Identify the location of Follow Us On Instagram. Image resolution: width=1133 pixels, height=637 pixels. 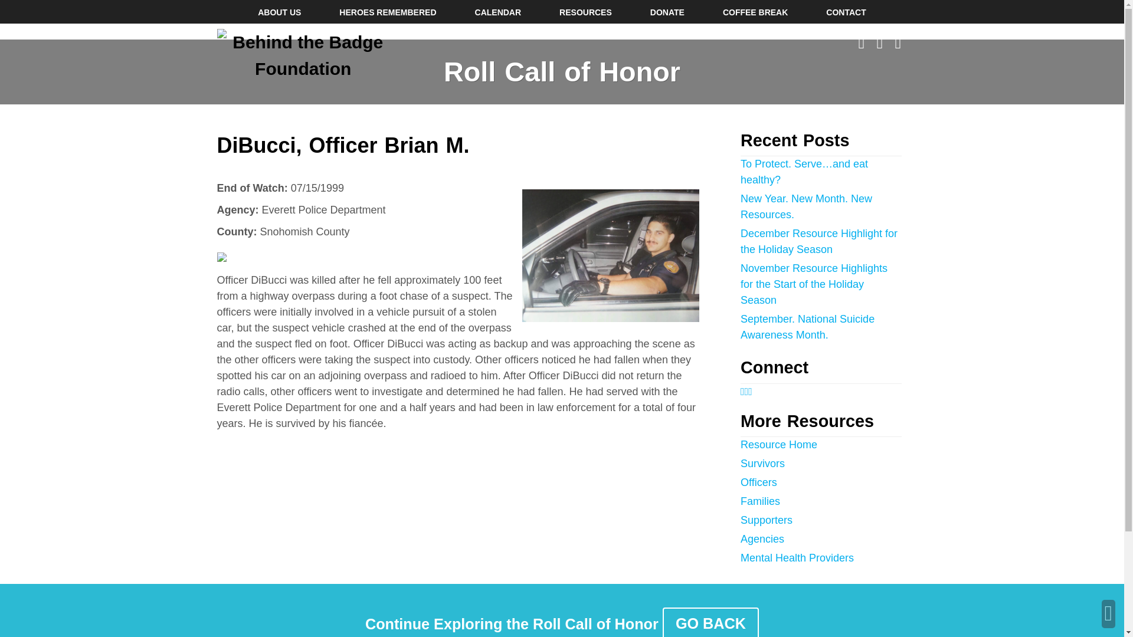
(746, 392).